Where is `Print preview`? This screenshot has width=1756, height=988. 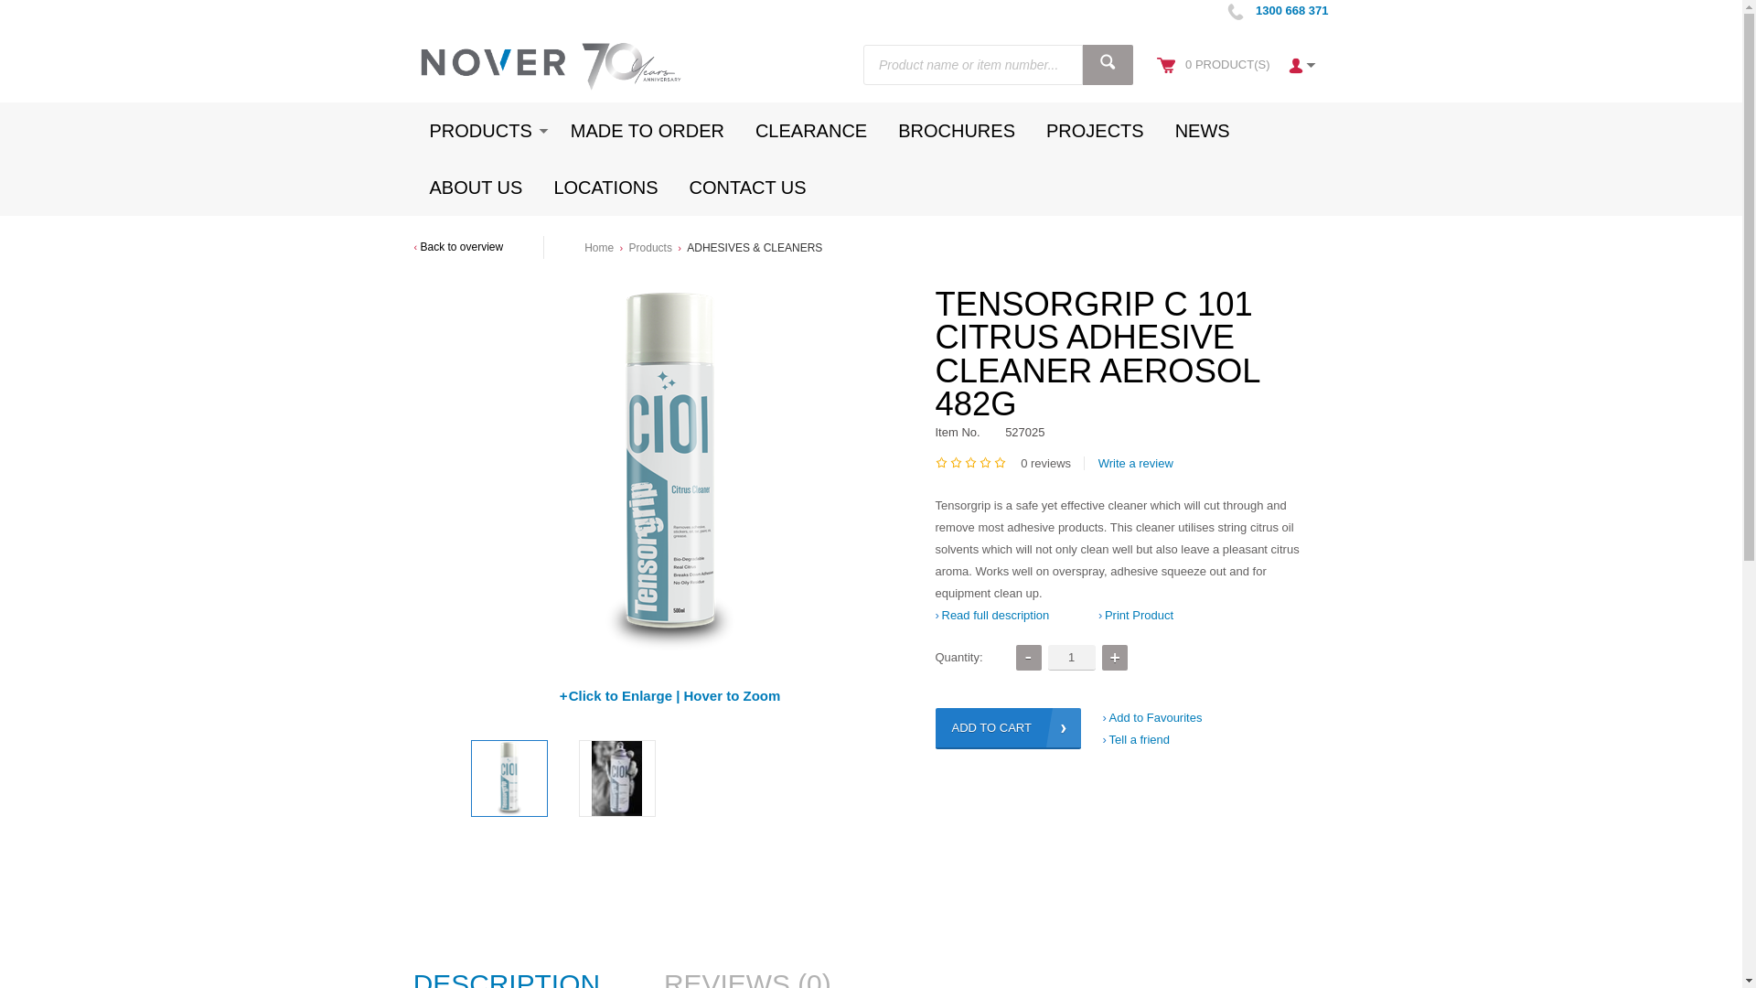
Print preview is located at coordinates (1136, 615).